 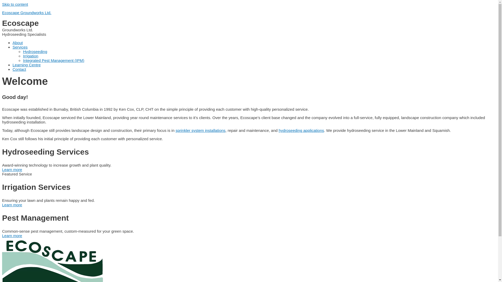 What do you see at coordinates (12, 170) in the screenshot?
I see `Learn more` at bounding box center [12, 170].